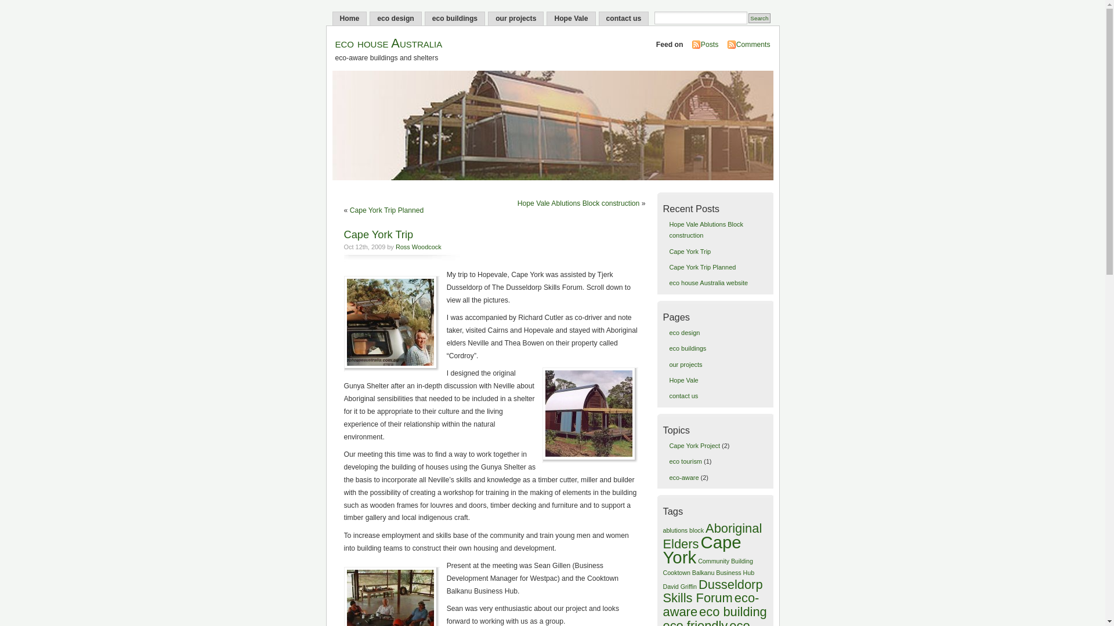 Image resolution: width=1114 pixels, height=626 pixels. Describe the element at coordinates (688, 348) in the screenshot. I see `eco buildings` at that location.